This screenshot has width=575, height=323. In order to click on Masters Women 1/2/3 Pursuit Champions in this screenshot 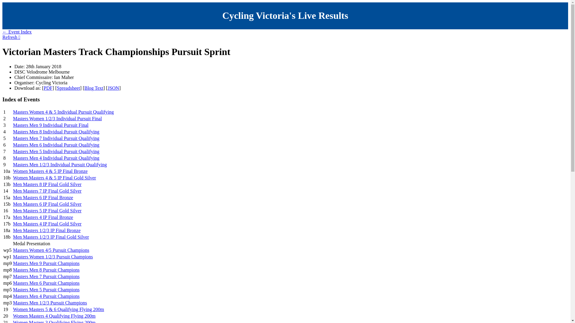, I will do `click(53, 257)`.